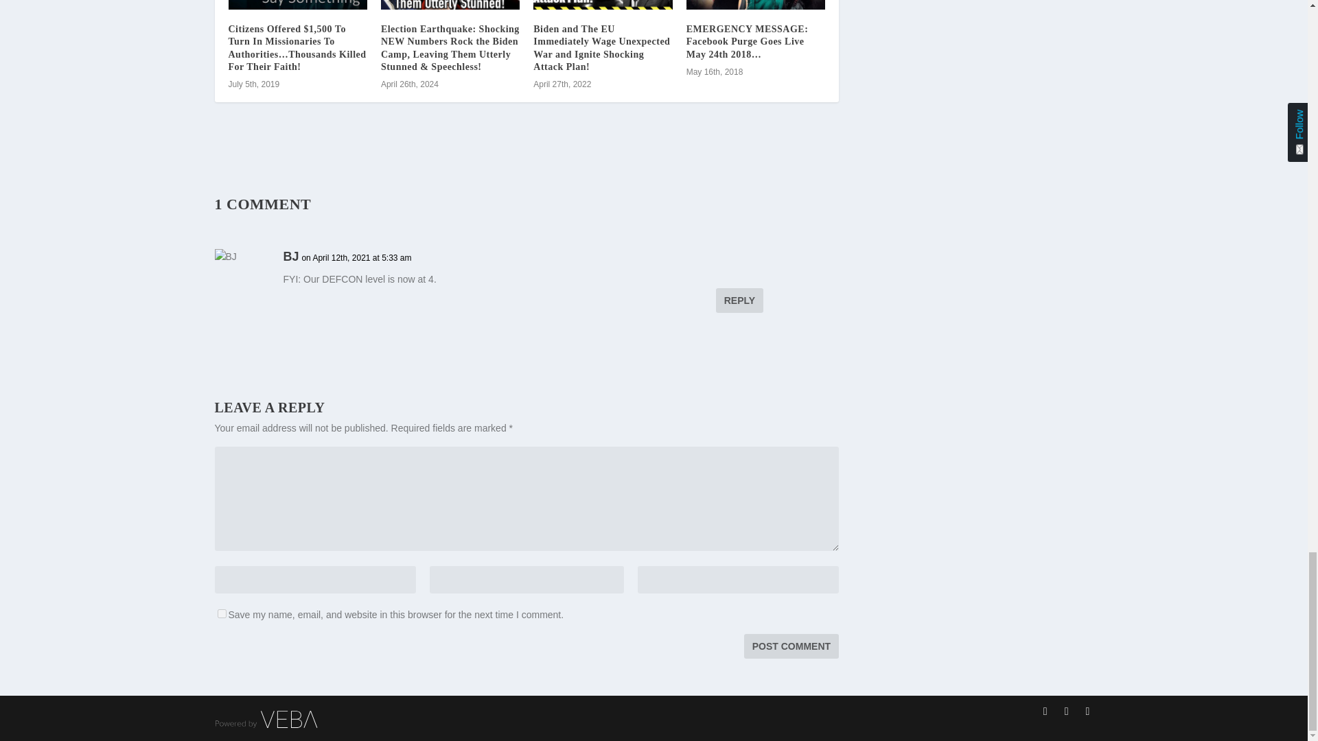 Image resolution: width=1318 pixels, height=741 pixels. Describe the element at coordinates (221, 613) in the screenshot. I see `yes` at that location.